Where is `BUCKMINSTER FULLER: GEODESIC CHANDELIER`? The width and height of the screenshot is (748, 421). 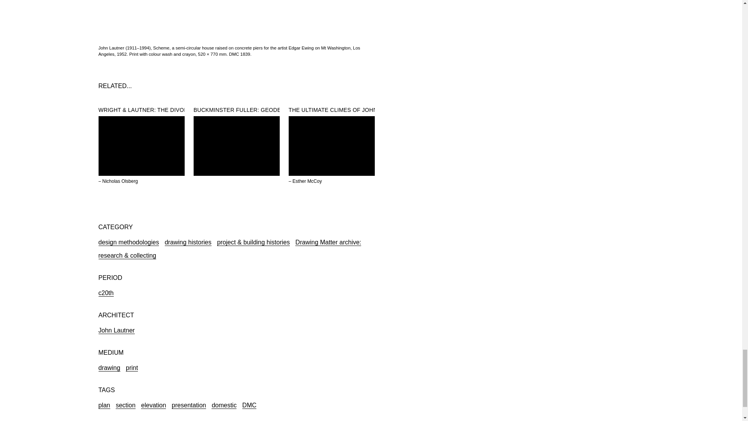 BUCKMINSTER FULLER: GEODESIC CHANDELIER is located at coordinates (261, 110).